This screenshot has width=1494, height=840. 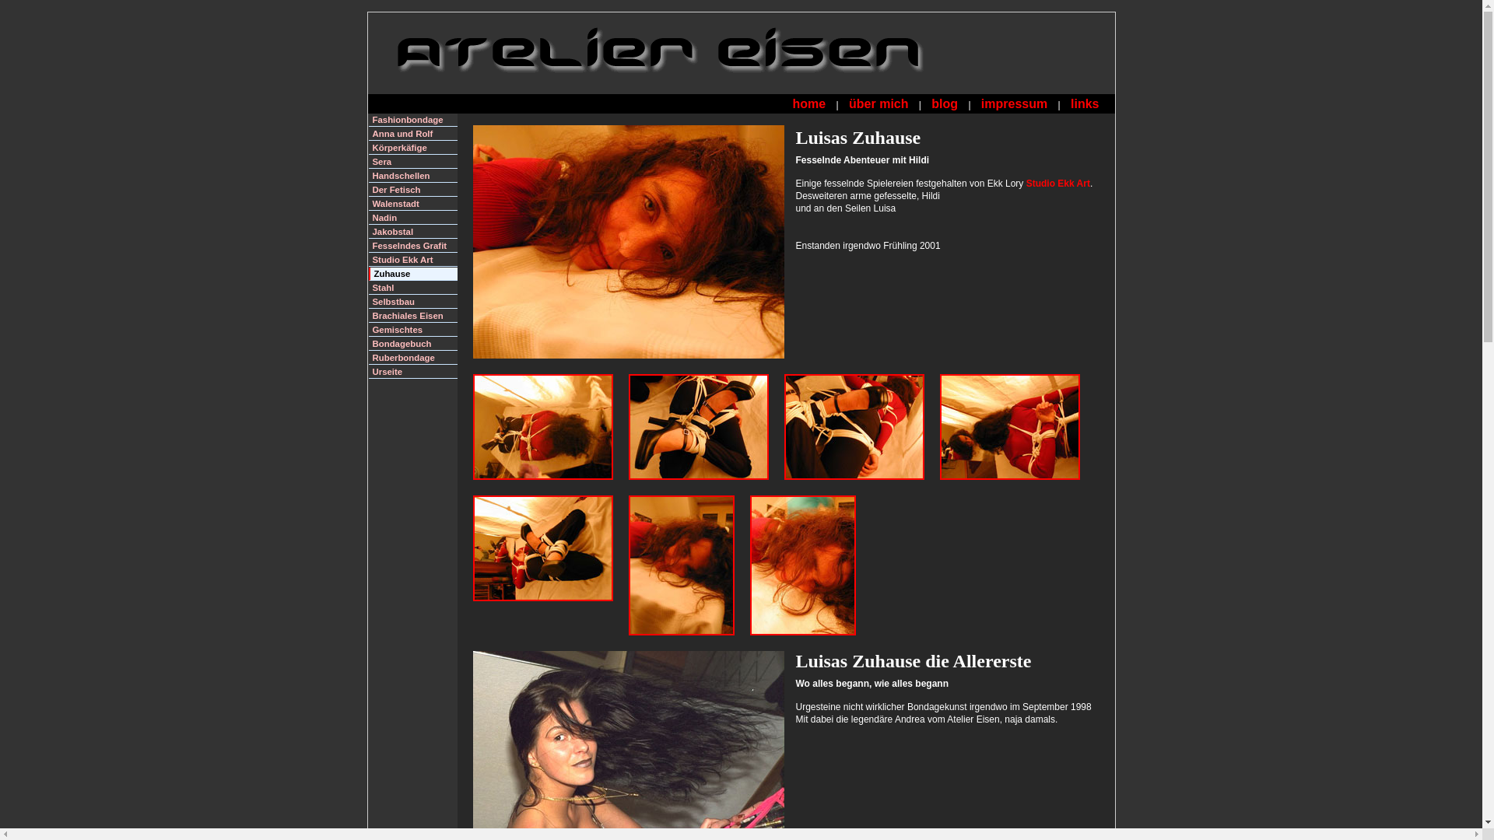 I want to click on Nadin, so click(x=413, y=218).